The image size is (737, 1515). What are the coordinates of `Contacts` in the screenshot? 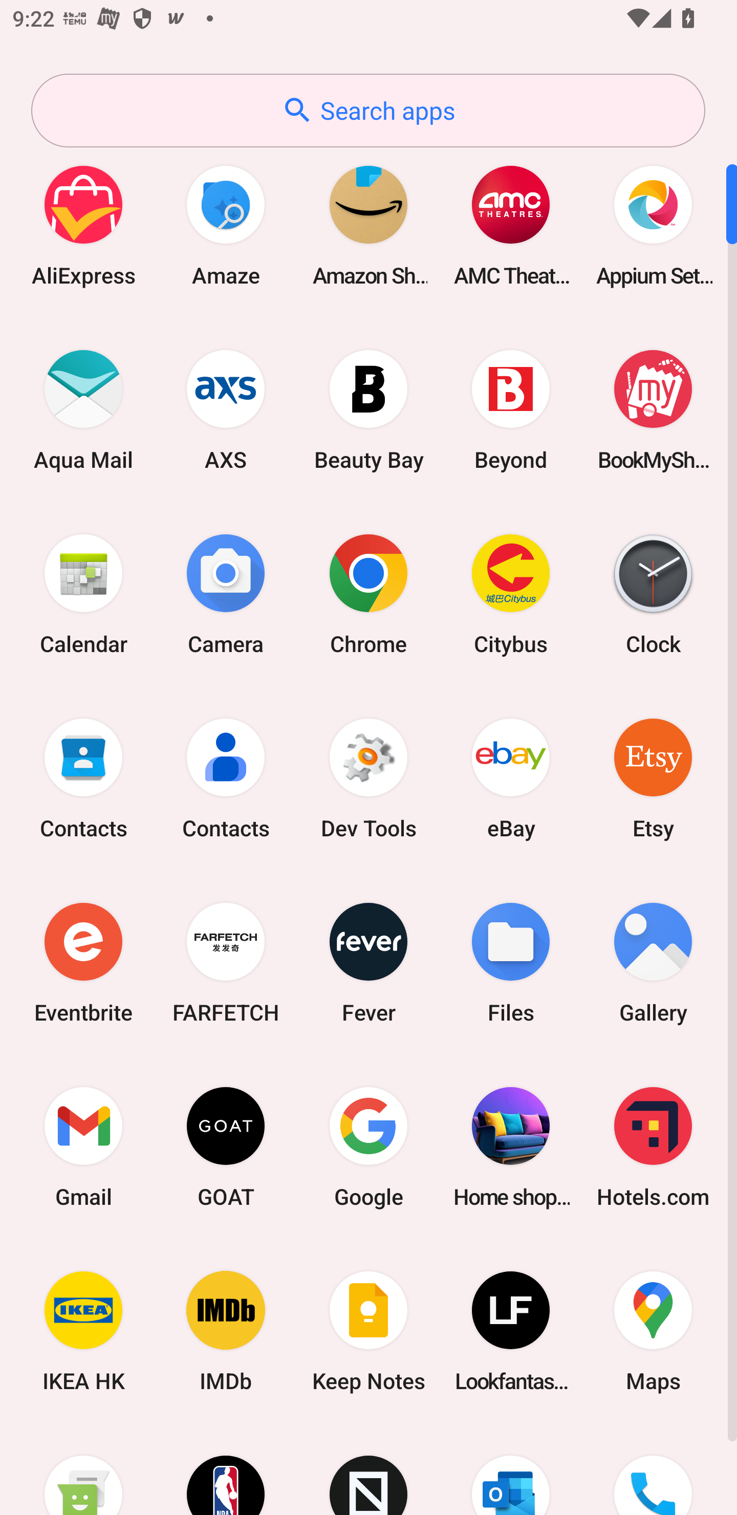 It's located at (226, 778).